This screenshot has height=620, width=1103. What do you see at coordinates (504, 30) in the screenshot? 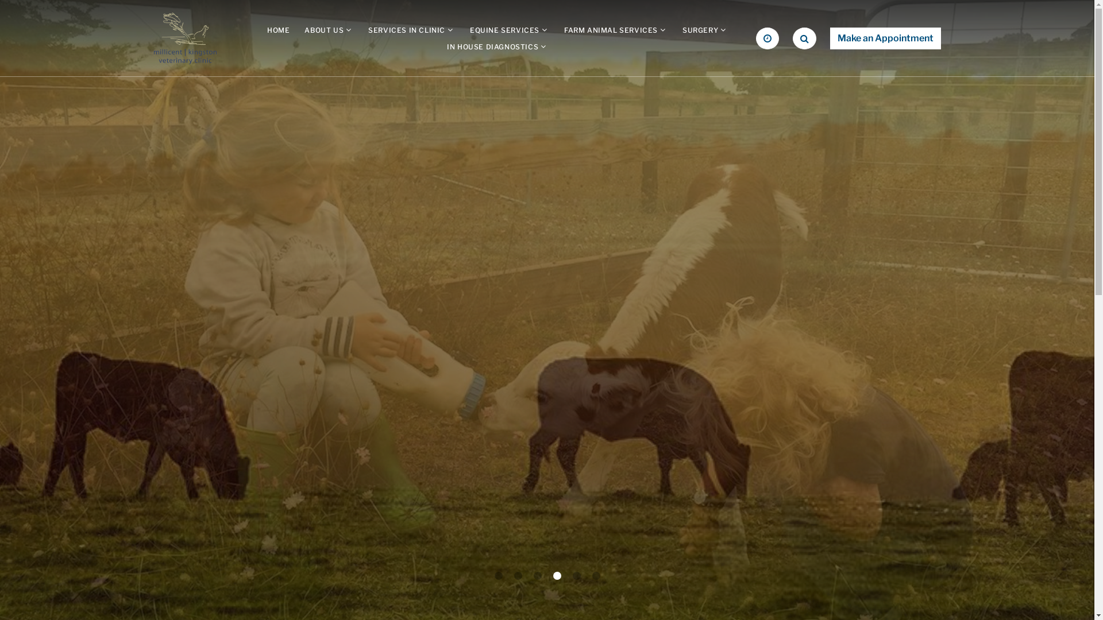
I see `EQUINE SERVICES` at bounding box center [504, 30].